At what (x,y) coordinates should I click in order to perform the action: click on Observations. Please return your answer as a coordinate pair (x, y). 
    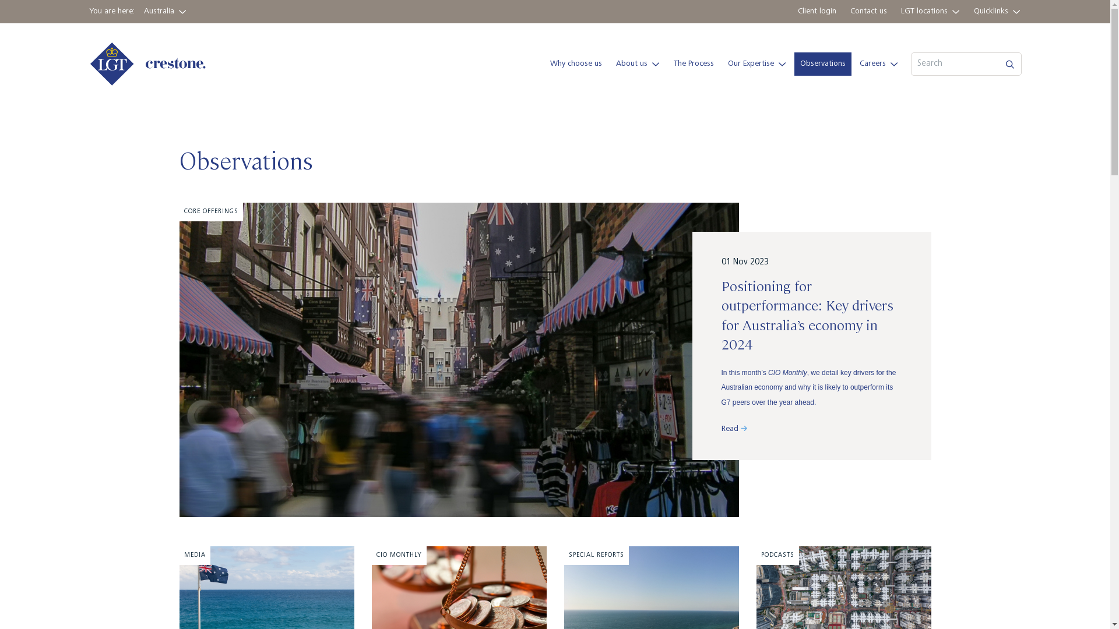
    Looking at the image, I should click on (822, 64).